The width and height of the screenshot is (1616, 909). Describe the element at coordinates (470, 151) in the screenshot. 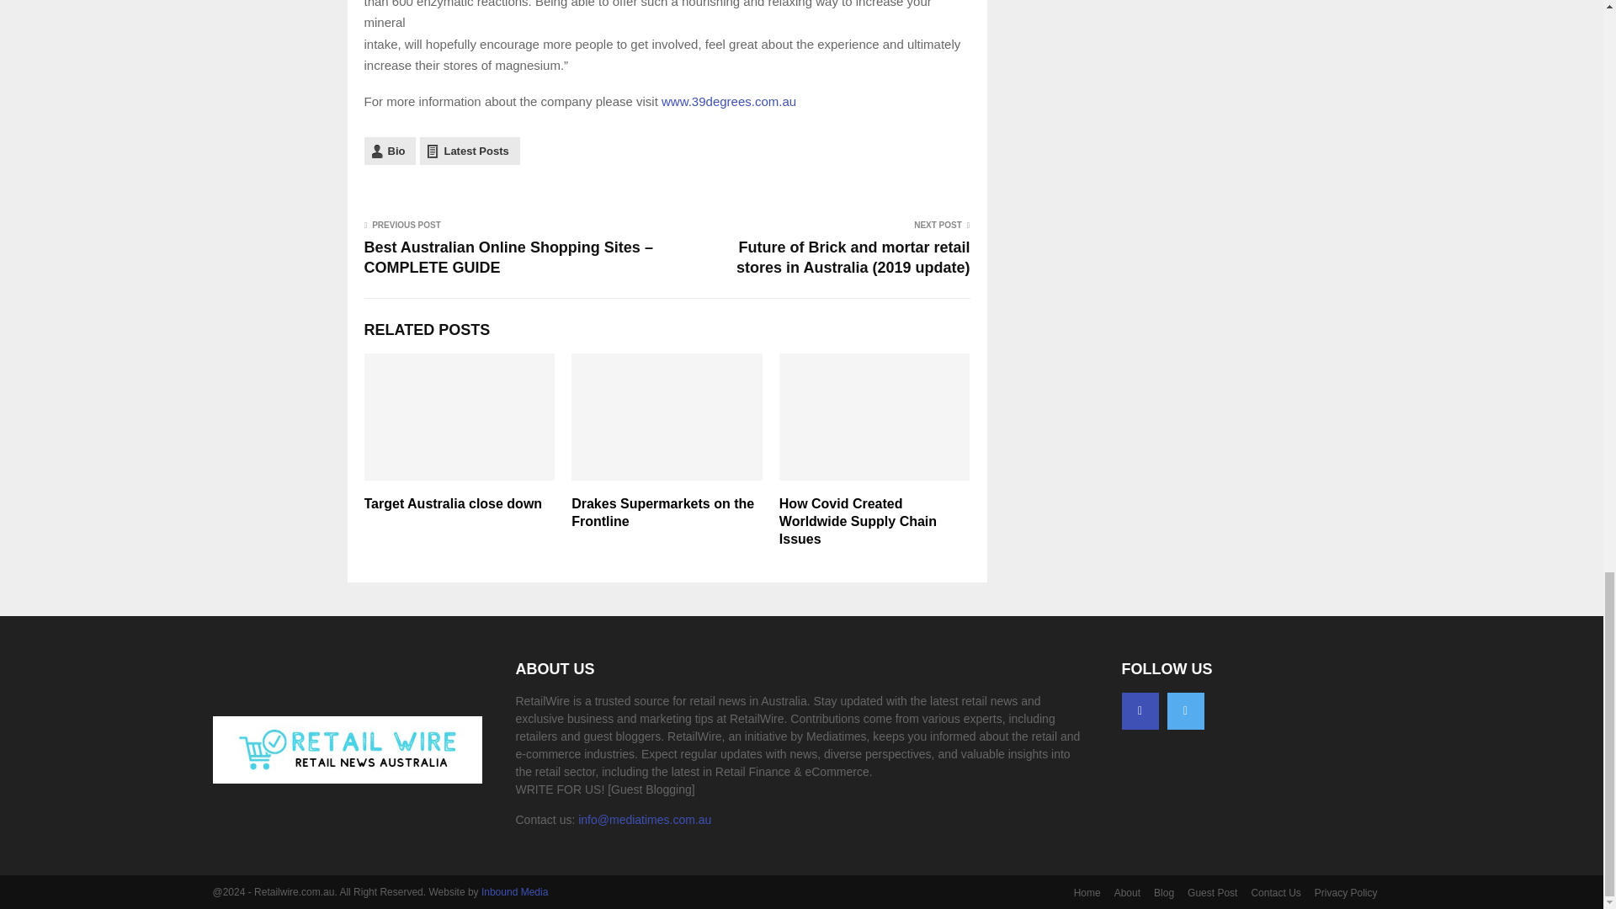

I see `Latest Posts` at that location.